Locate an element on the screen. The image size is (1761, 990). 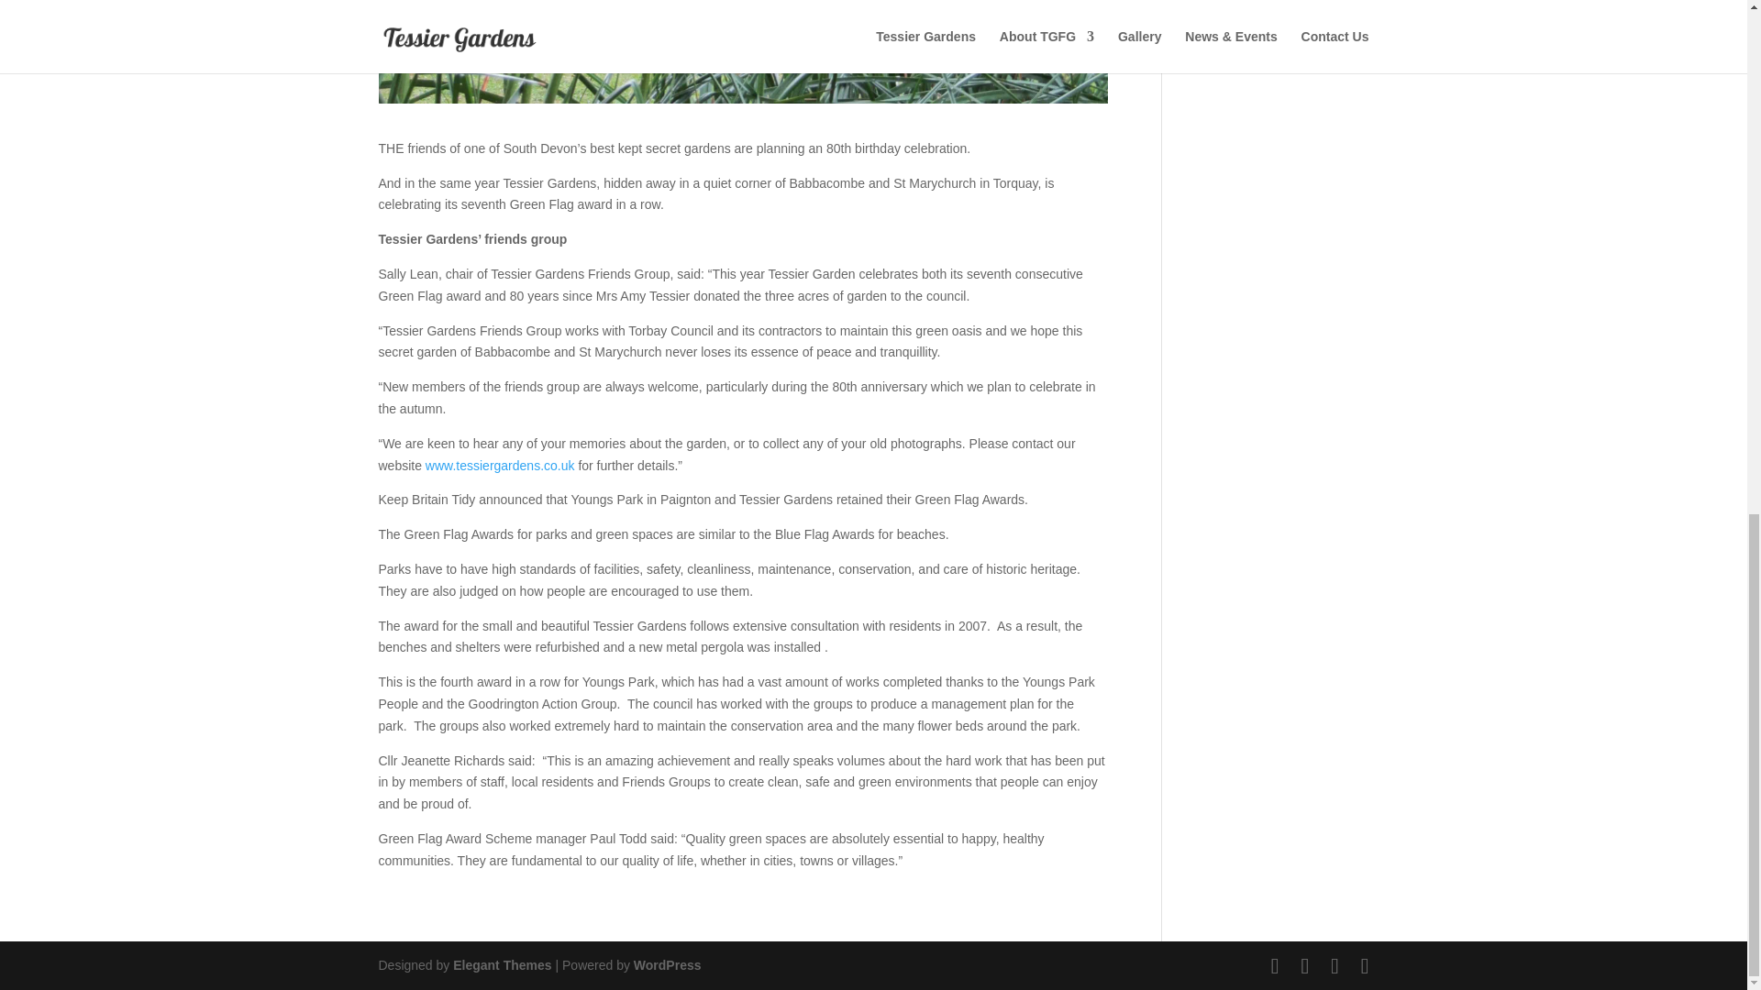
Elegant Themes is located at coordinates (501, 964).